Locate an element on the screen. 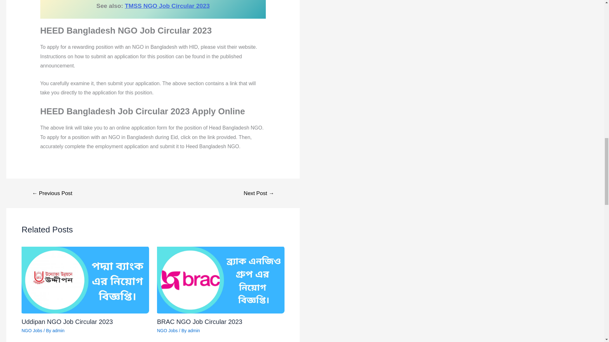  NGO Jobs is located at coordinates (32, 330).